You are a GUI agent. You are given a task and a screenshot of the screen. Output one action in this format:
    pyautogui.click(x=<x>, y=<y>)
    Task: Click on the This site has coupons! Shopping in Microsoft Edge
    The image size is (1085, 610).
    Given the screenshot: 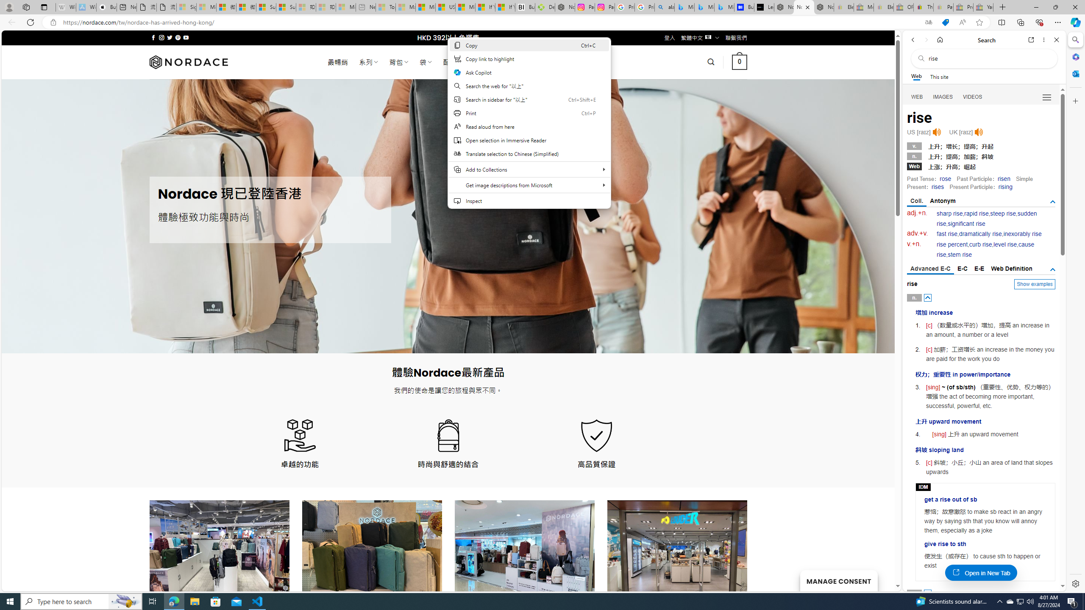 What is the action you would take?
    pyautogui.click(x=945, y=22)
    